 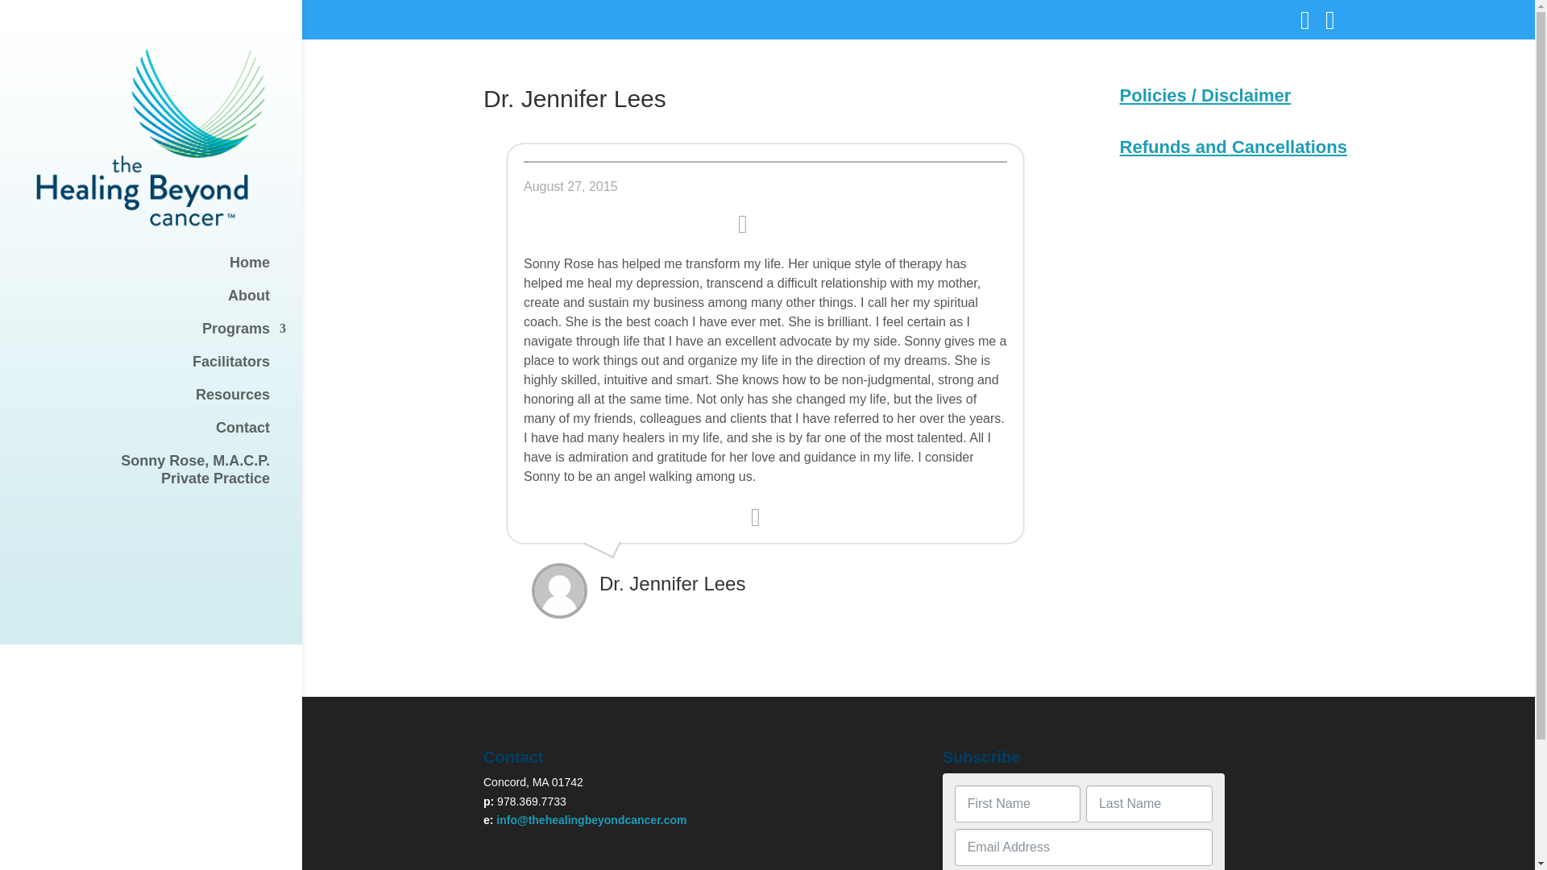 What do you see at coordinates (167, 369) in the screenshot?
I see `Contact` at bounding box center [167, 369].